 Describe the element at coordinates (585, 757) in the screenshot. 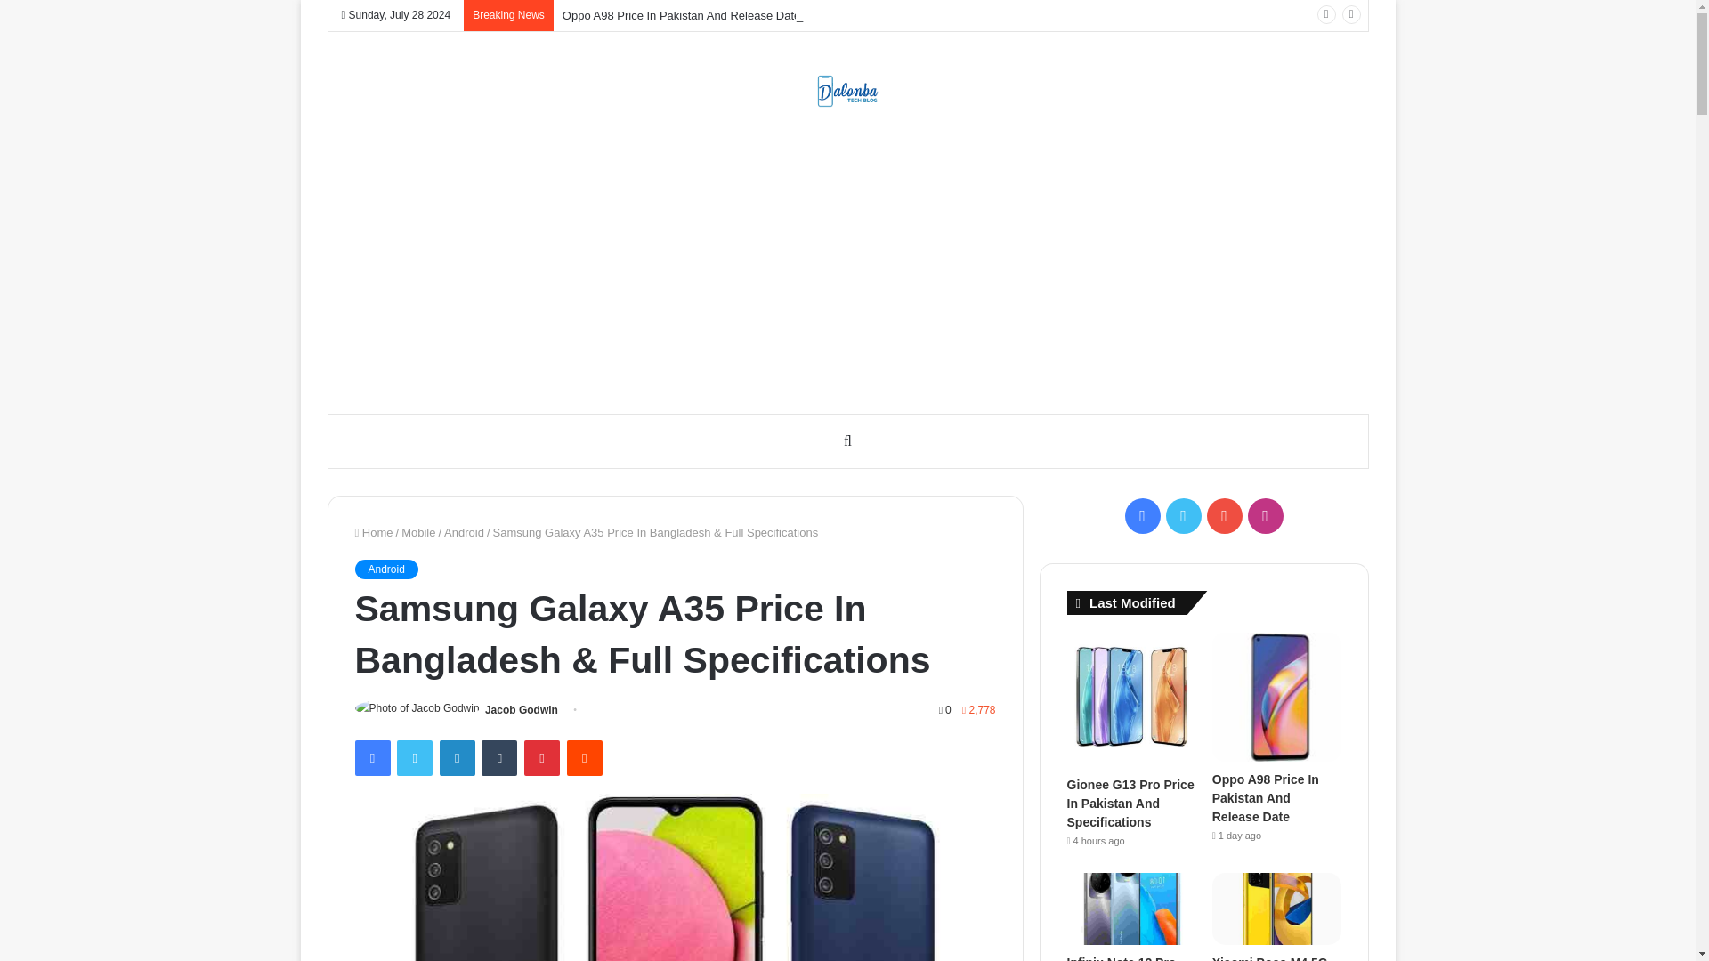

I see `Reddit` at that location.